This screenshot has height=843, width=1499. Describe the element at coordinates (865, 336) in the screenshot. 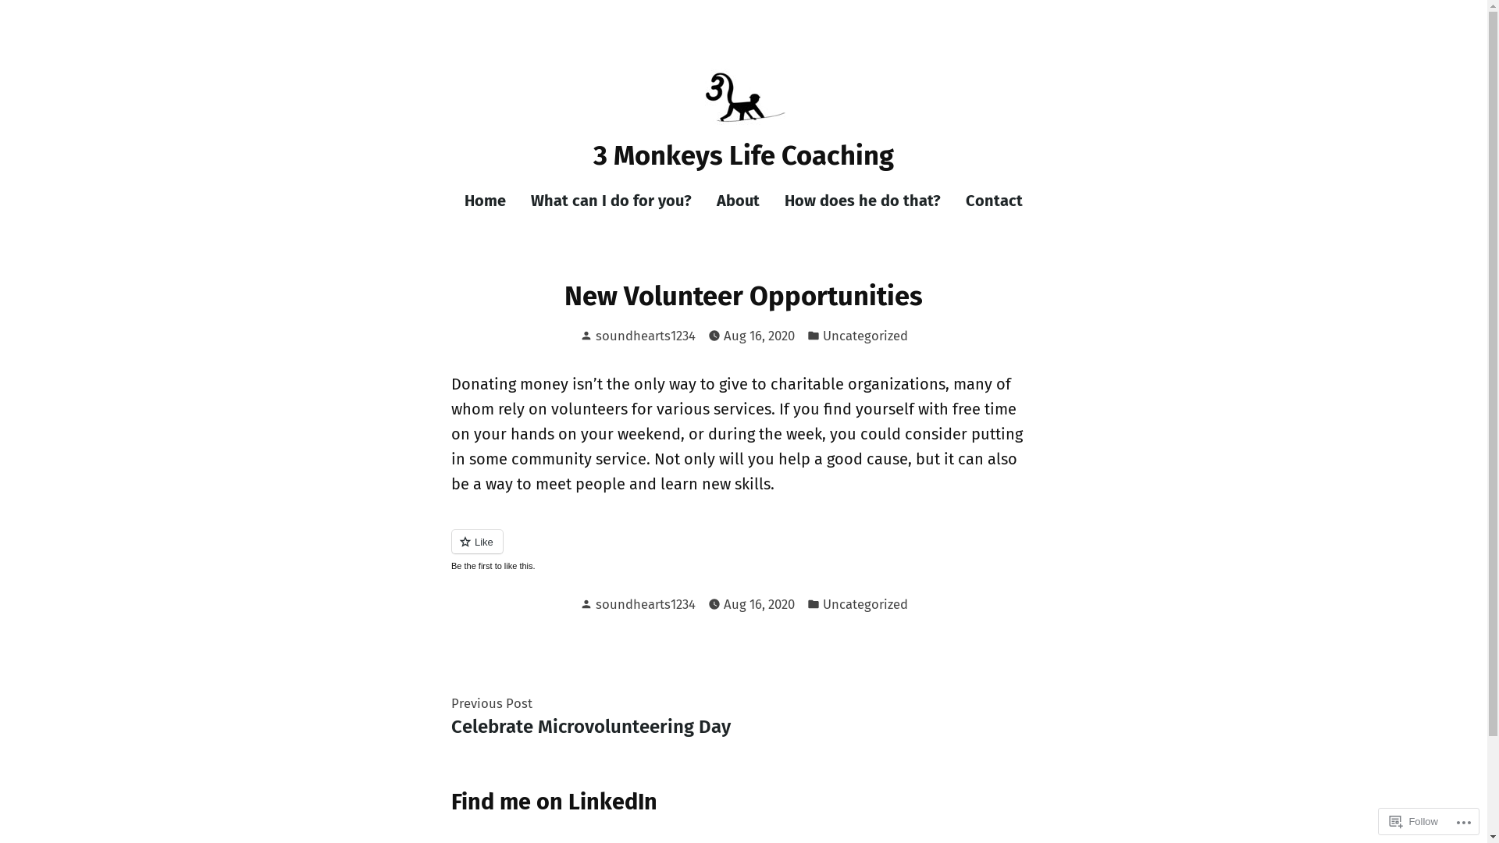

I see `Uncategorized` at that location.